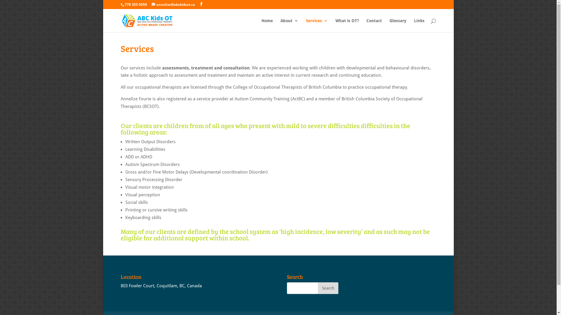 The image size is (561, 315). I want to click on Home, so click(267, 26).